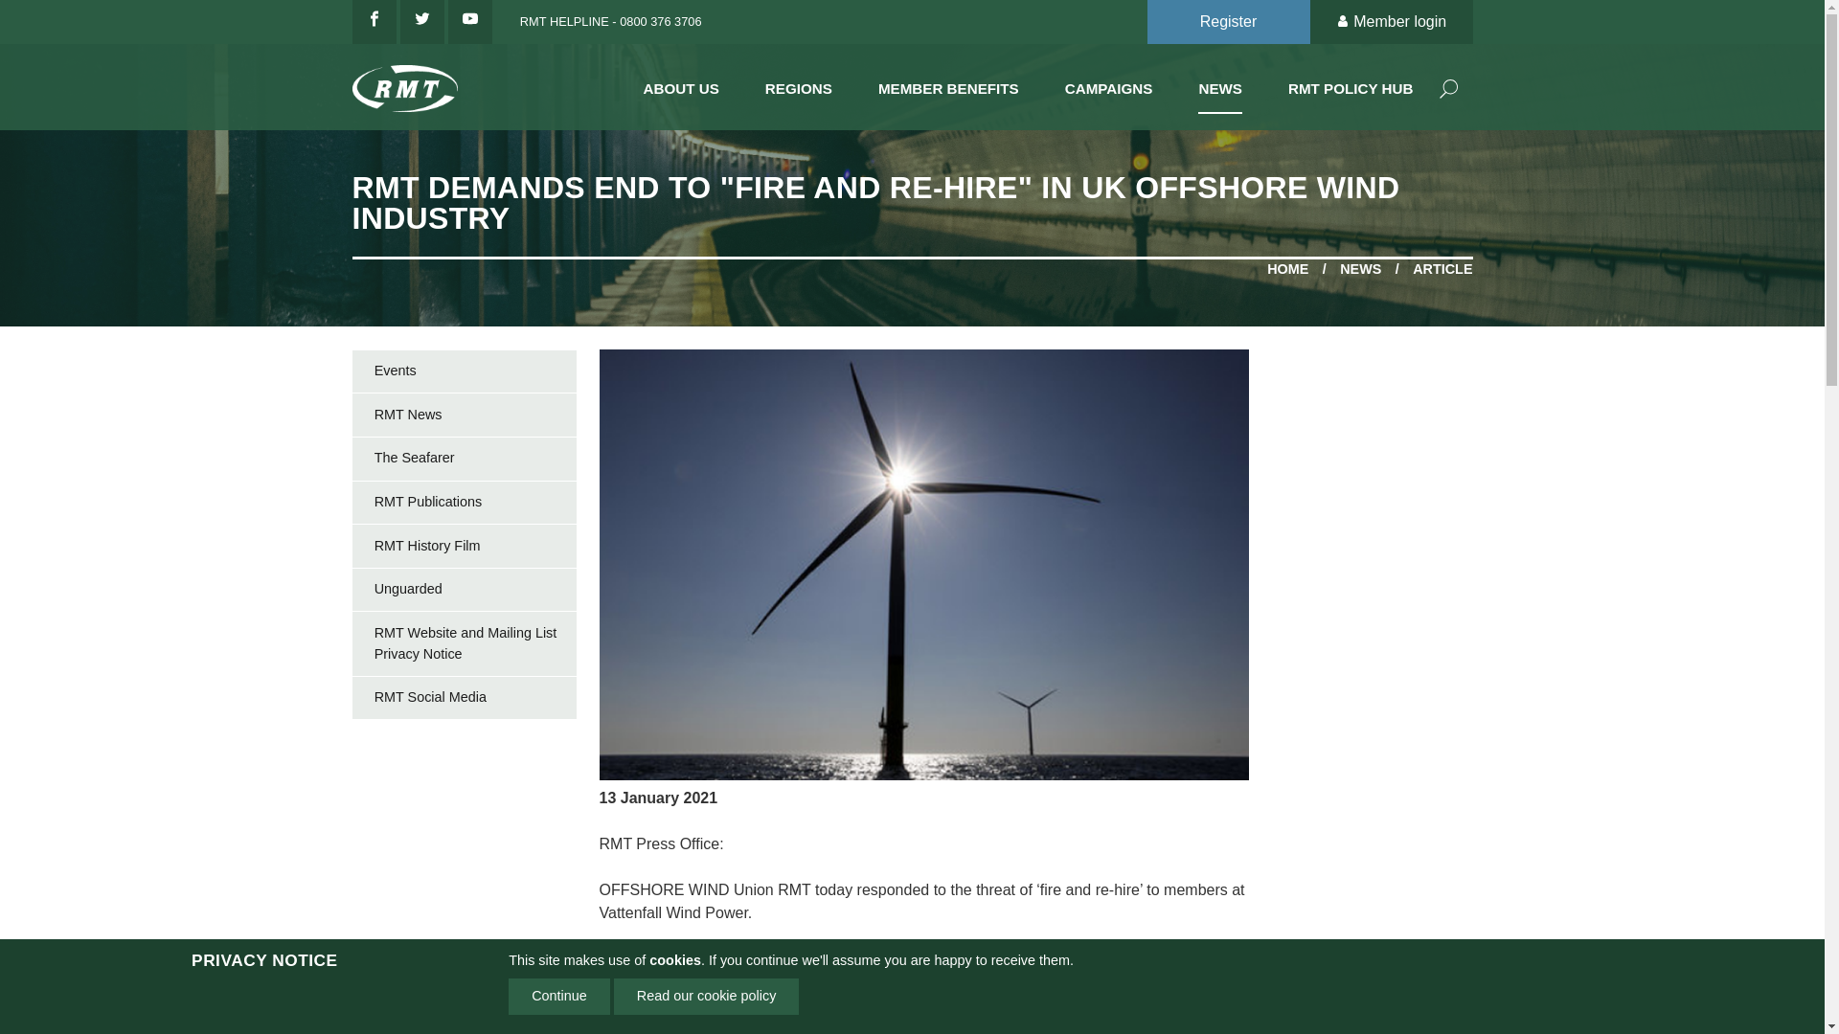 The width and height of the screenshot is (1839, 1034). I want to click on RMT POLICY HUB, so click(1351, 84).